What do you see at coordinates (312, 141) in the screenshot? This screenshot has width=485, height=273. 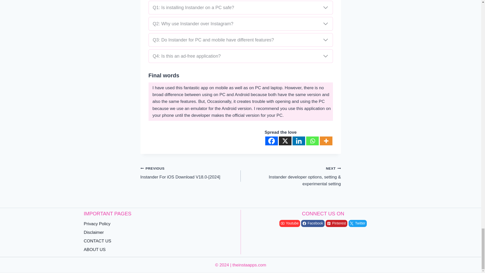 I see `Whatsapp` at bounding box center [312, 141].